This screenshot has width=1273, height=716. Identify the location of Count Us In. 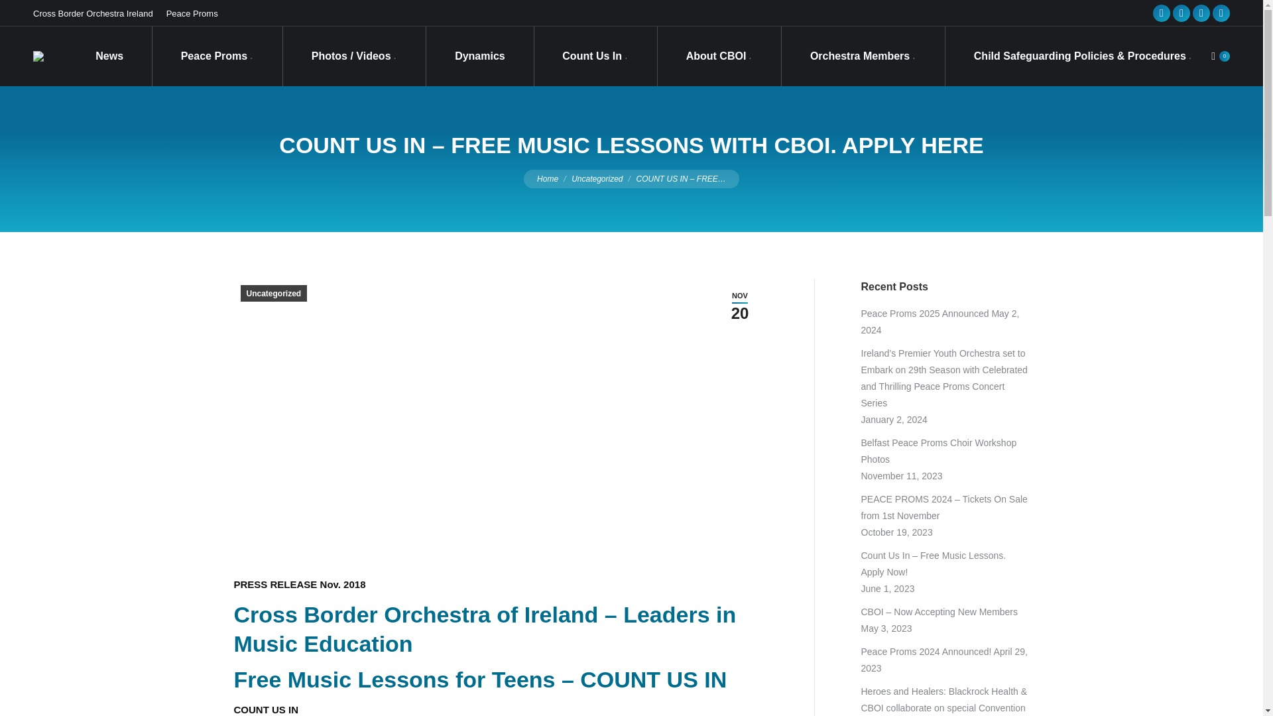
(595, 56).